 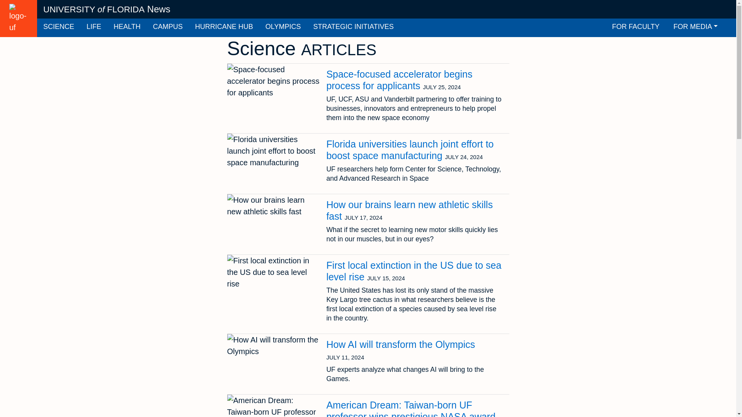 I want to click on LIFE, so click(x=94, y=28).